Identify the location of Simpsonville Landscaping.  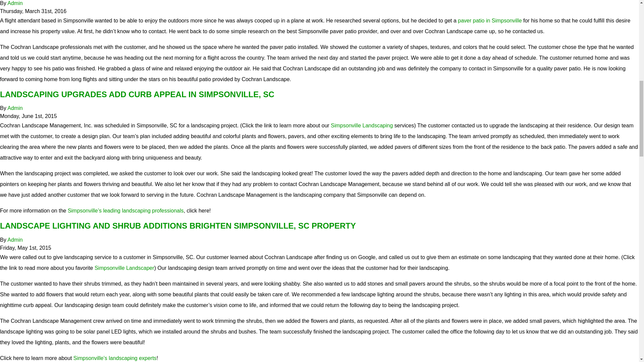
(362, 125).